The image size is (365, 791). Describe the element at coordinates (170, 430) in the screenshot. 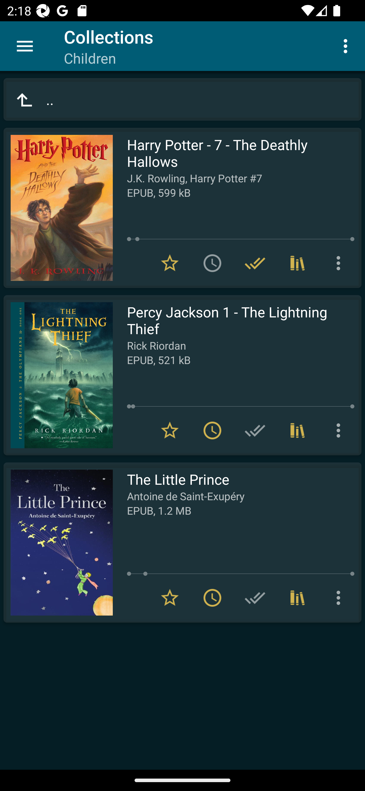

I see `Remove from Favorites` at that location.